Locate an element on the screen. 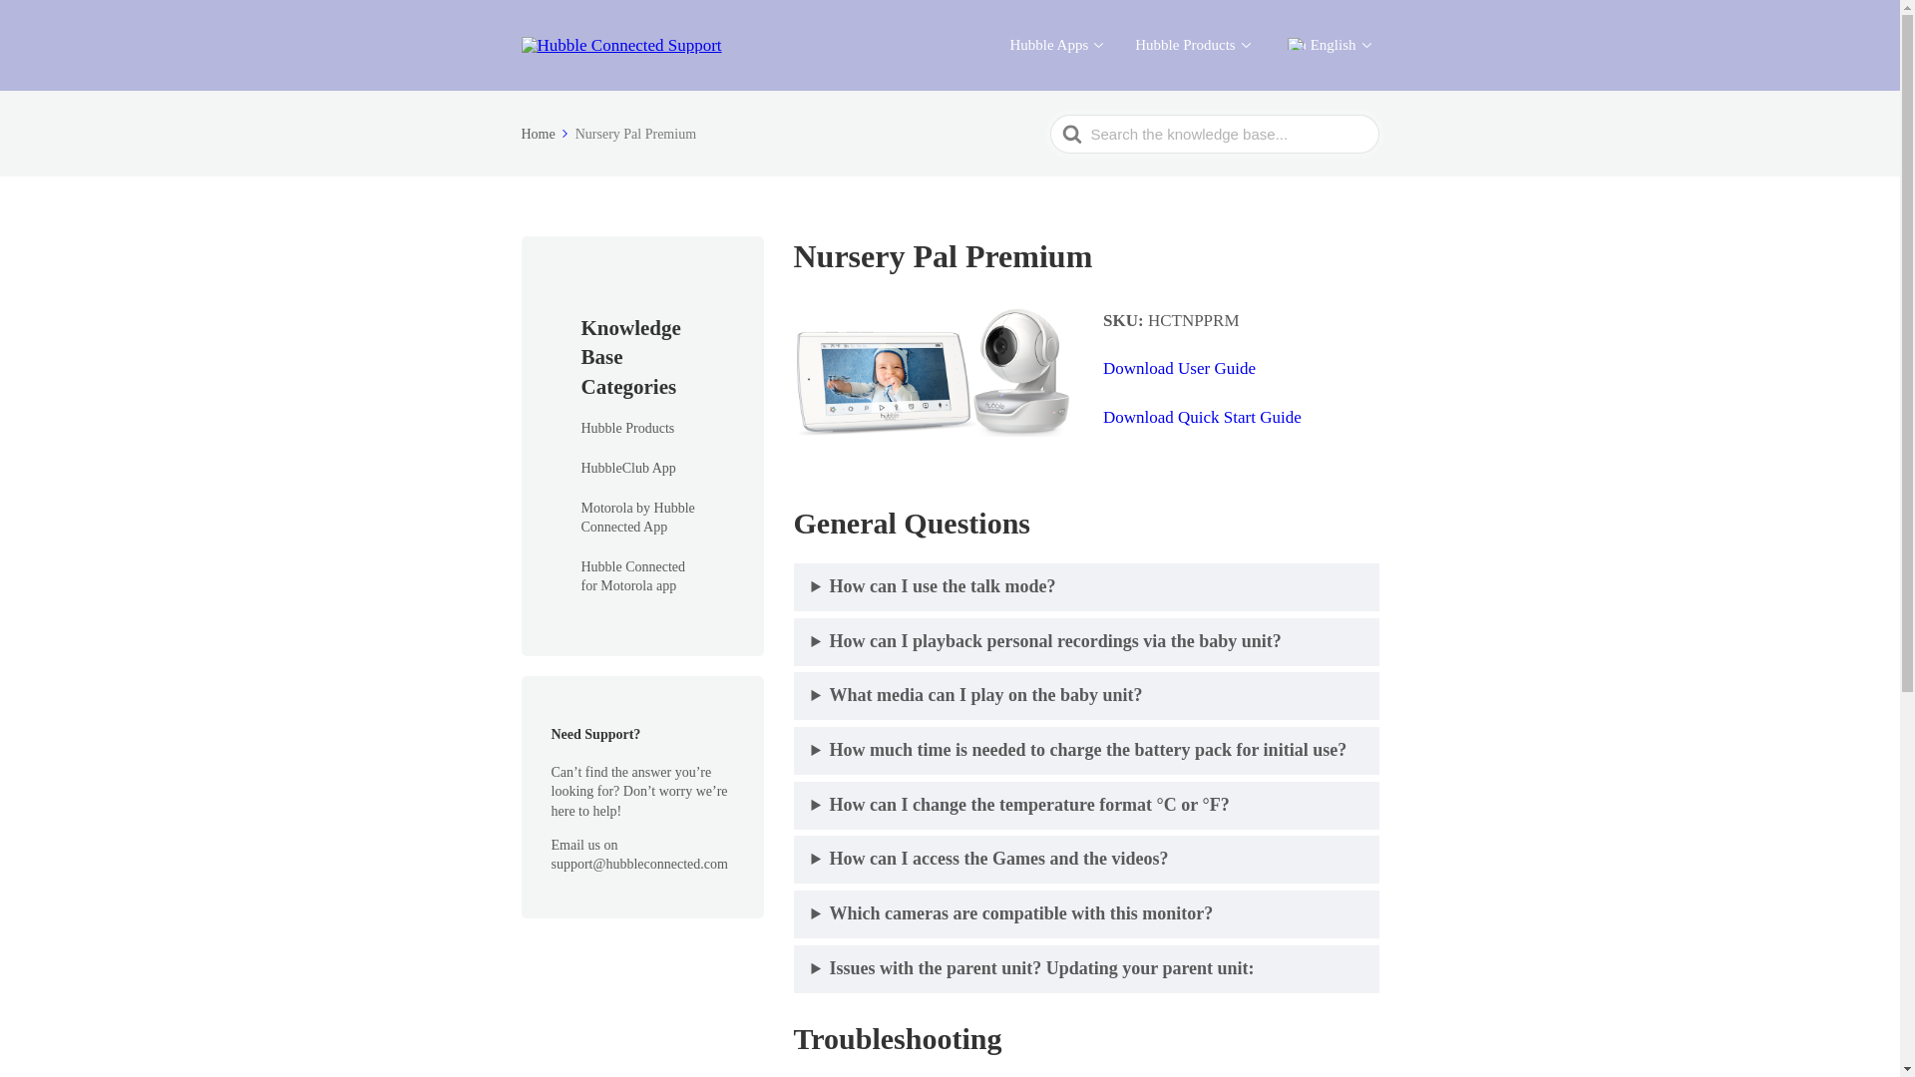 This screenshot has height=1077, width=1915. HubbleClub App is located at coordinates (627, 469).